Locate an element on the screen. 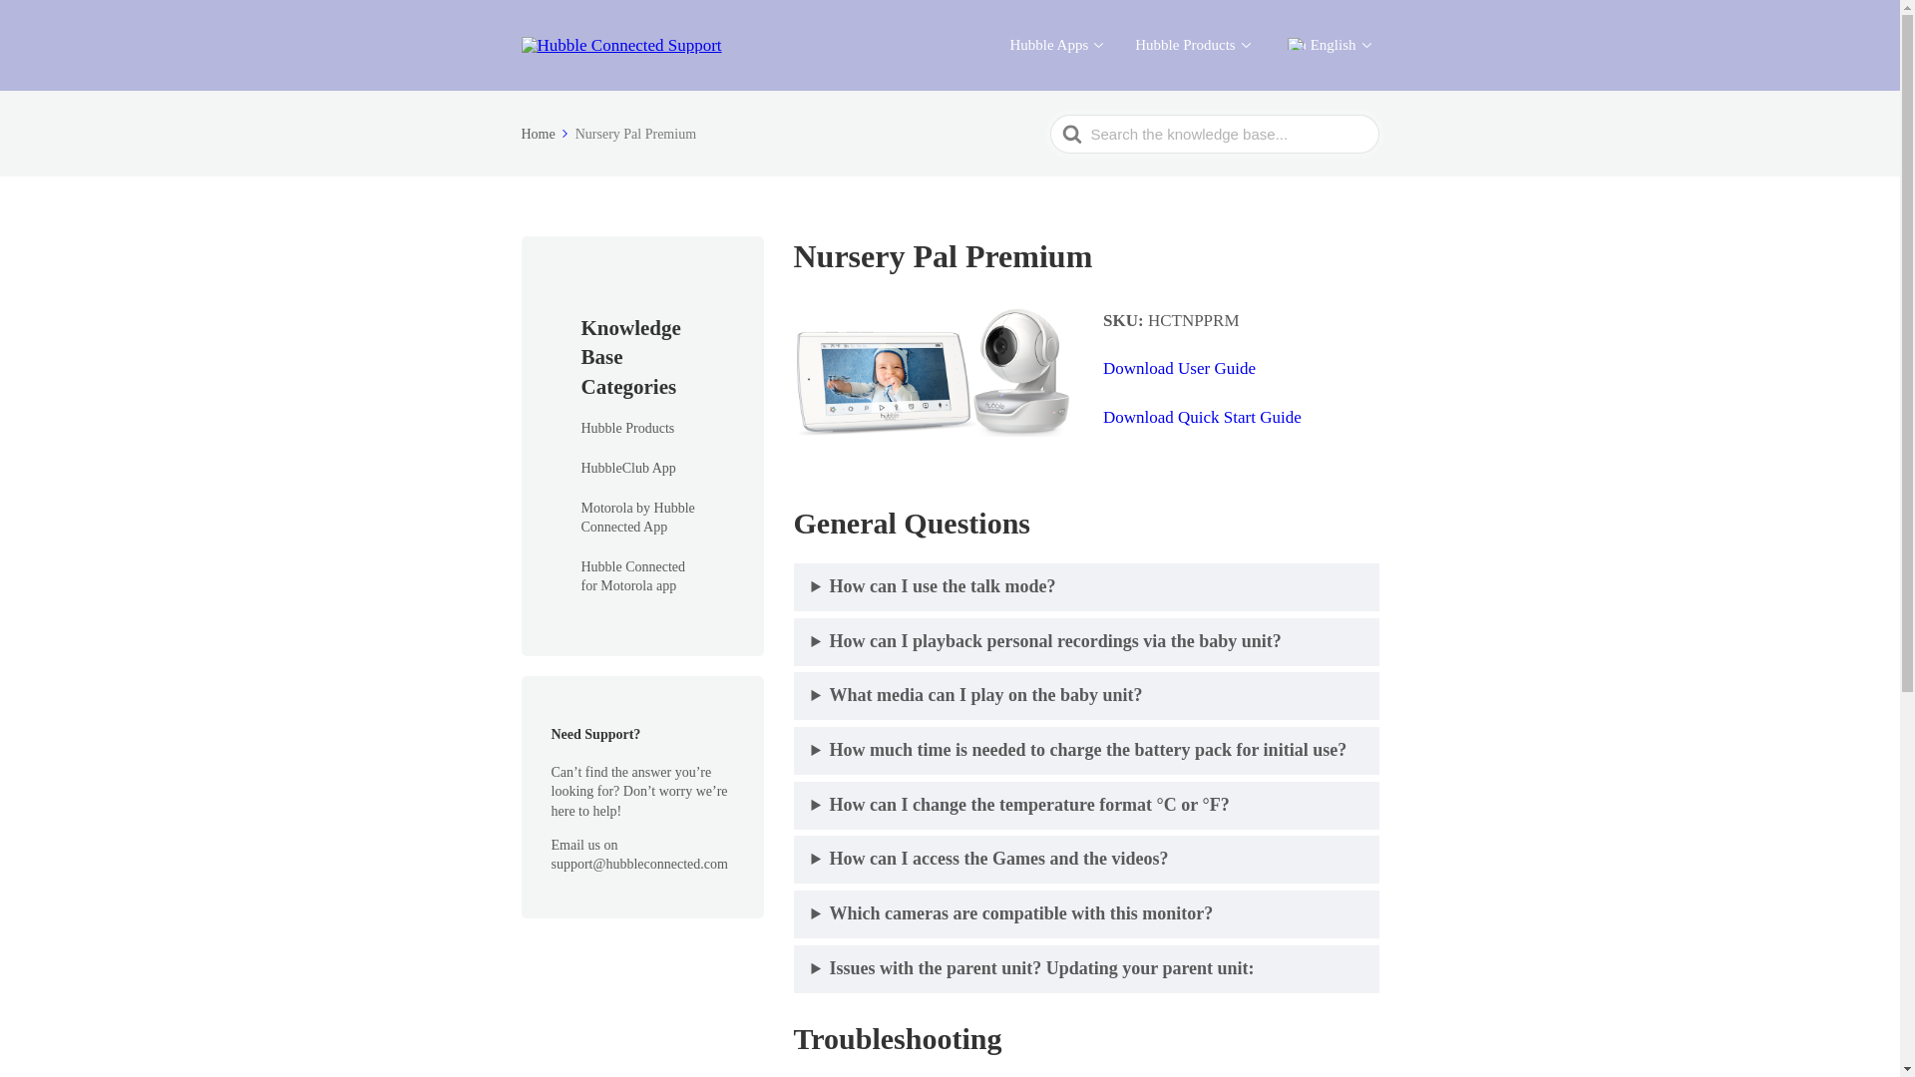 This screenshot has height=1077, width=1915. HubbleClub App is located at coordinates (627, 469).